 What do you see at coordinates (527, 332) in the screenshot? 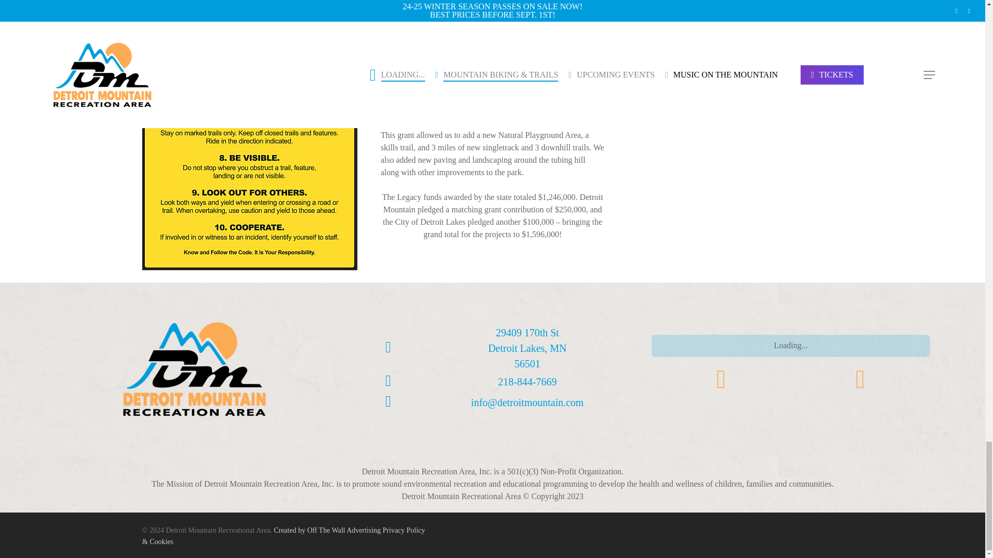
I see `29409 170th St` at bounding box center [527, 332].